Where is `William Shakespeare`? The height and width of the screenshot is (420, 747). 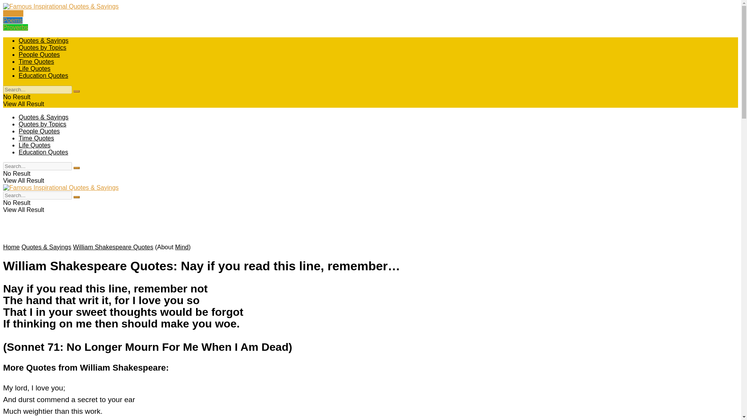 William Shakespeare is located at coordinates (37, 419).